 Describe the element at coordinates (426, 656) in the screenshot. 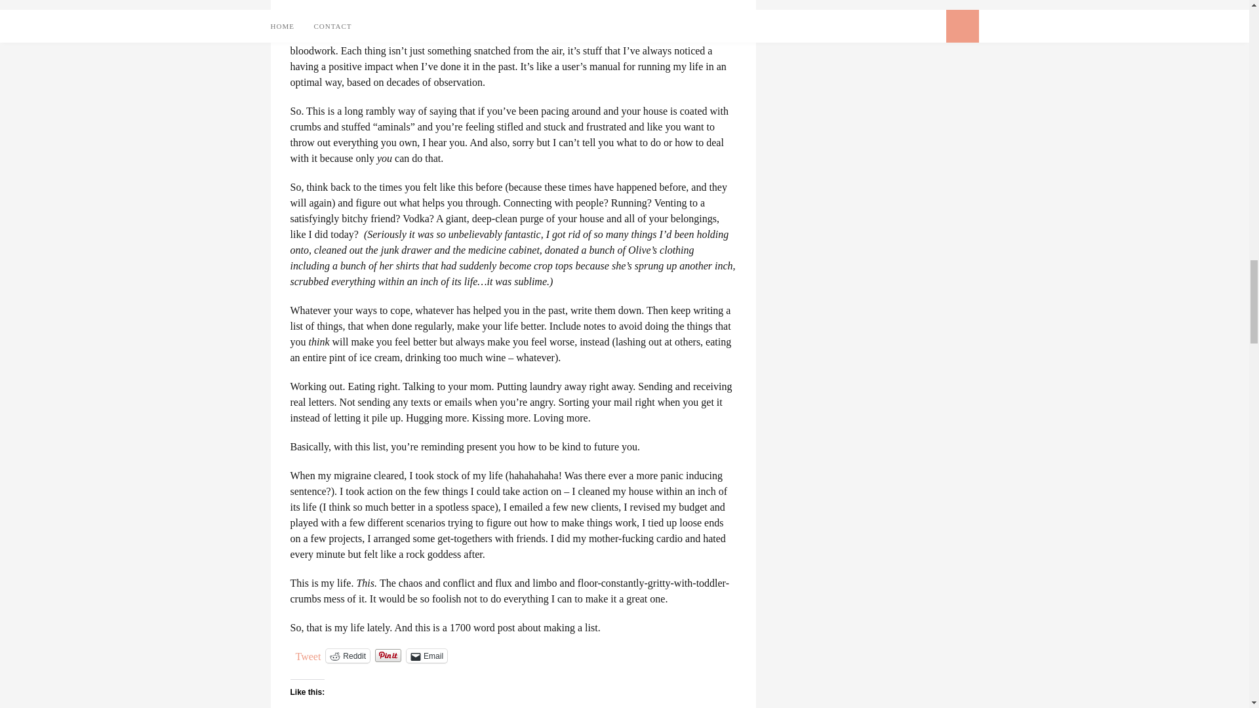

I see `Email` at that location.